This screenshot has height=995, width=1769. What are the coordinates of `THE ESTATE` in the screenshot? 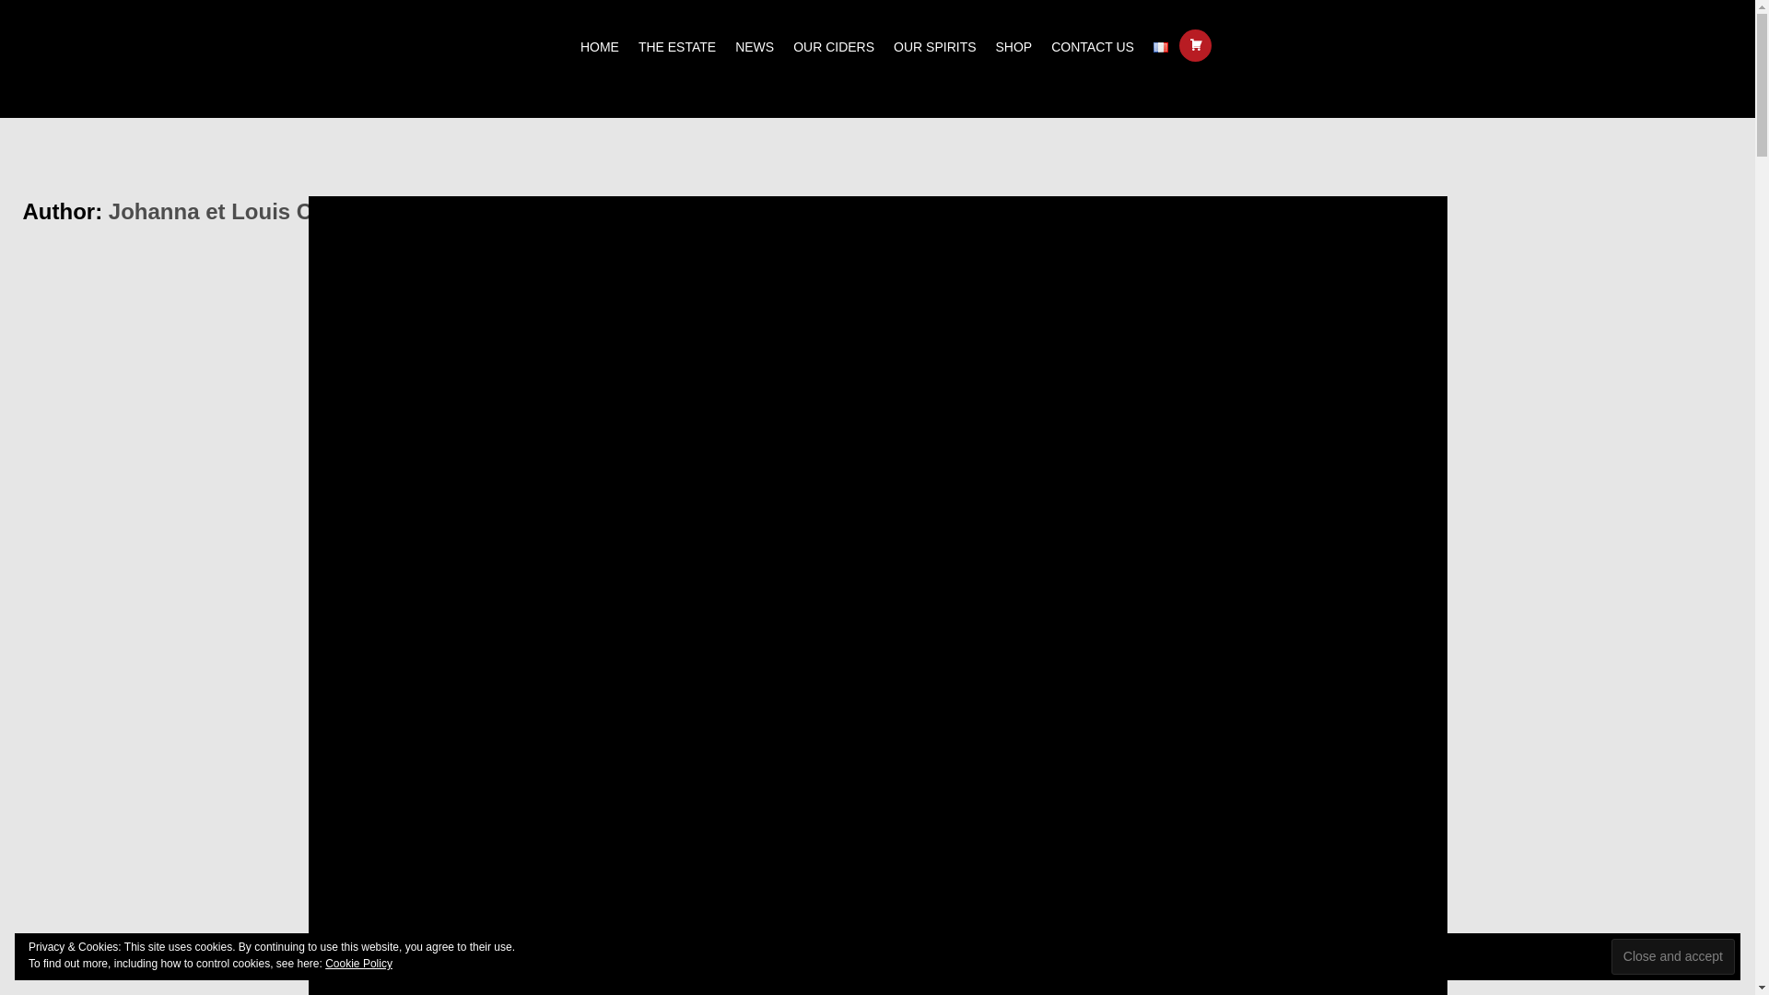 It's located at (677, 44).